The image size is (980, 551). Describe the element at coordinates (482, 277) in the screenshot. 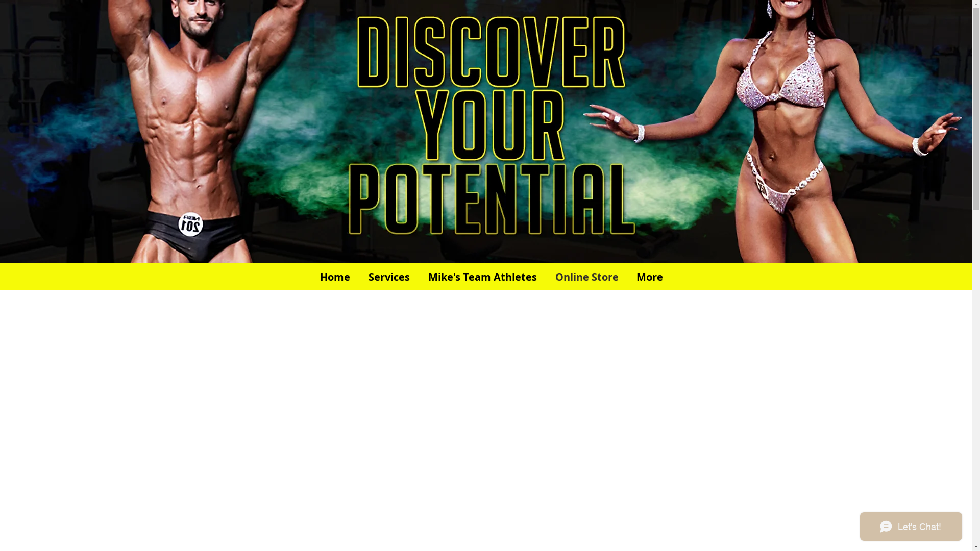

I see `Mike's Team Athletes` at that location.